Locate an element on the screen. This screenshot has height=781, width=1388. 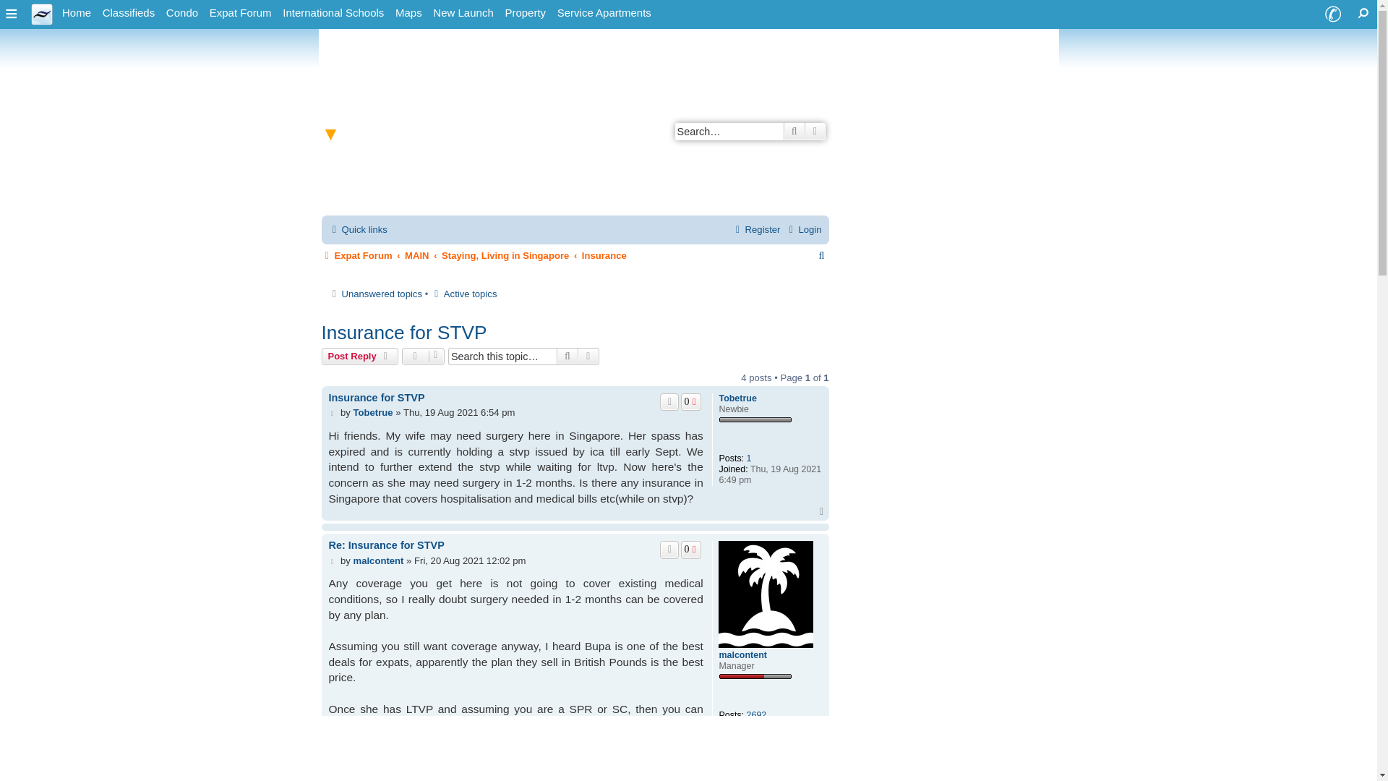
New Launch is located at coordinates (463, 13).